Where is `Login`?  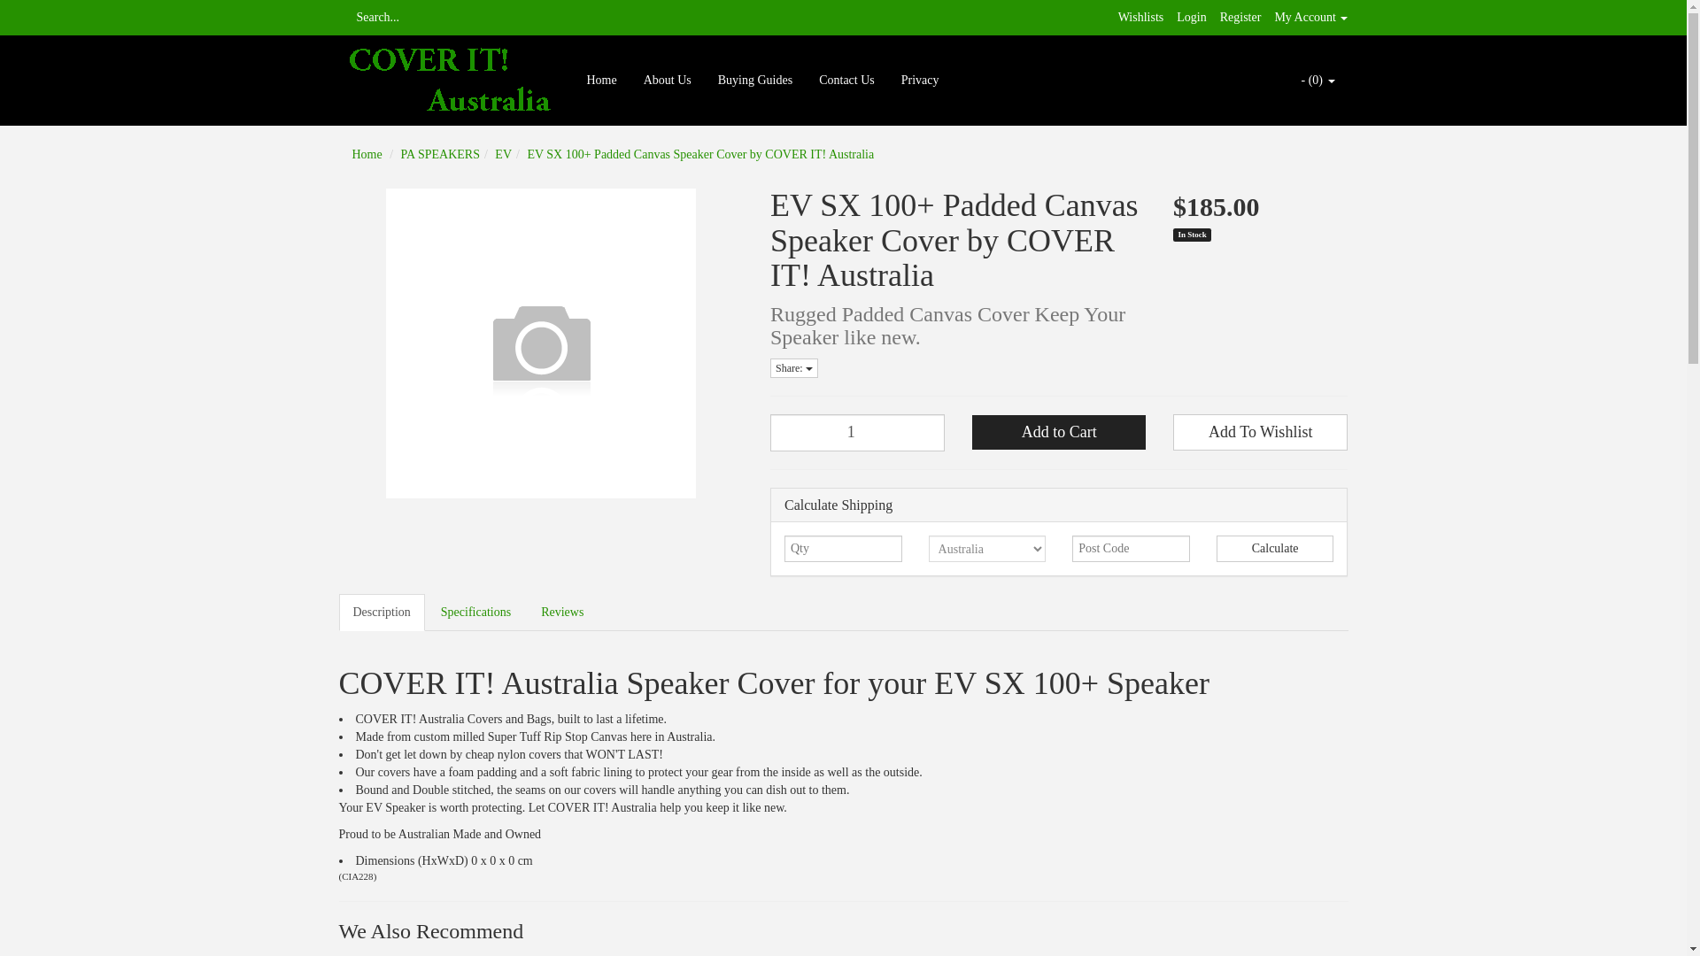
Login is located at coordinates (1190, 17).